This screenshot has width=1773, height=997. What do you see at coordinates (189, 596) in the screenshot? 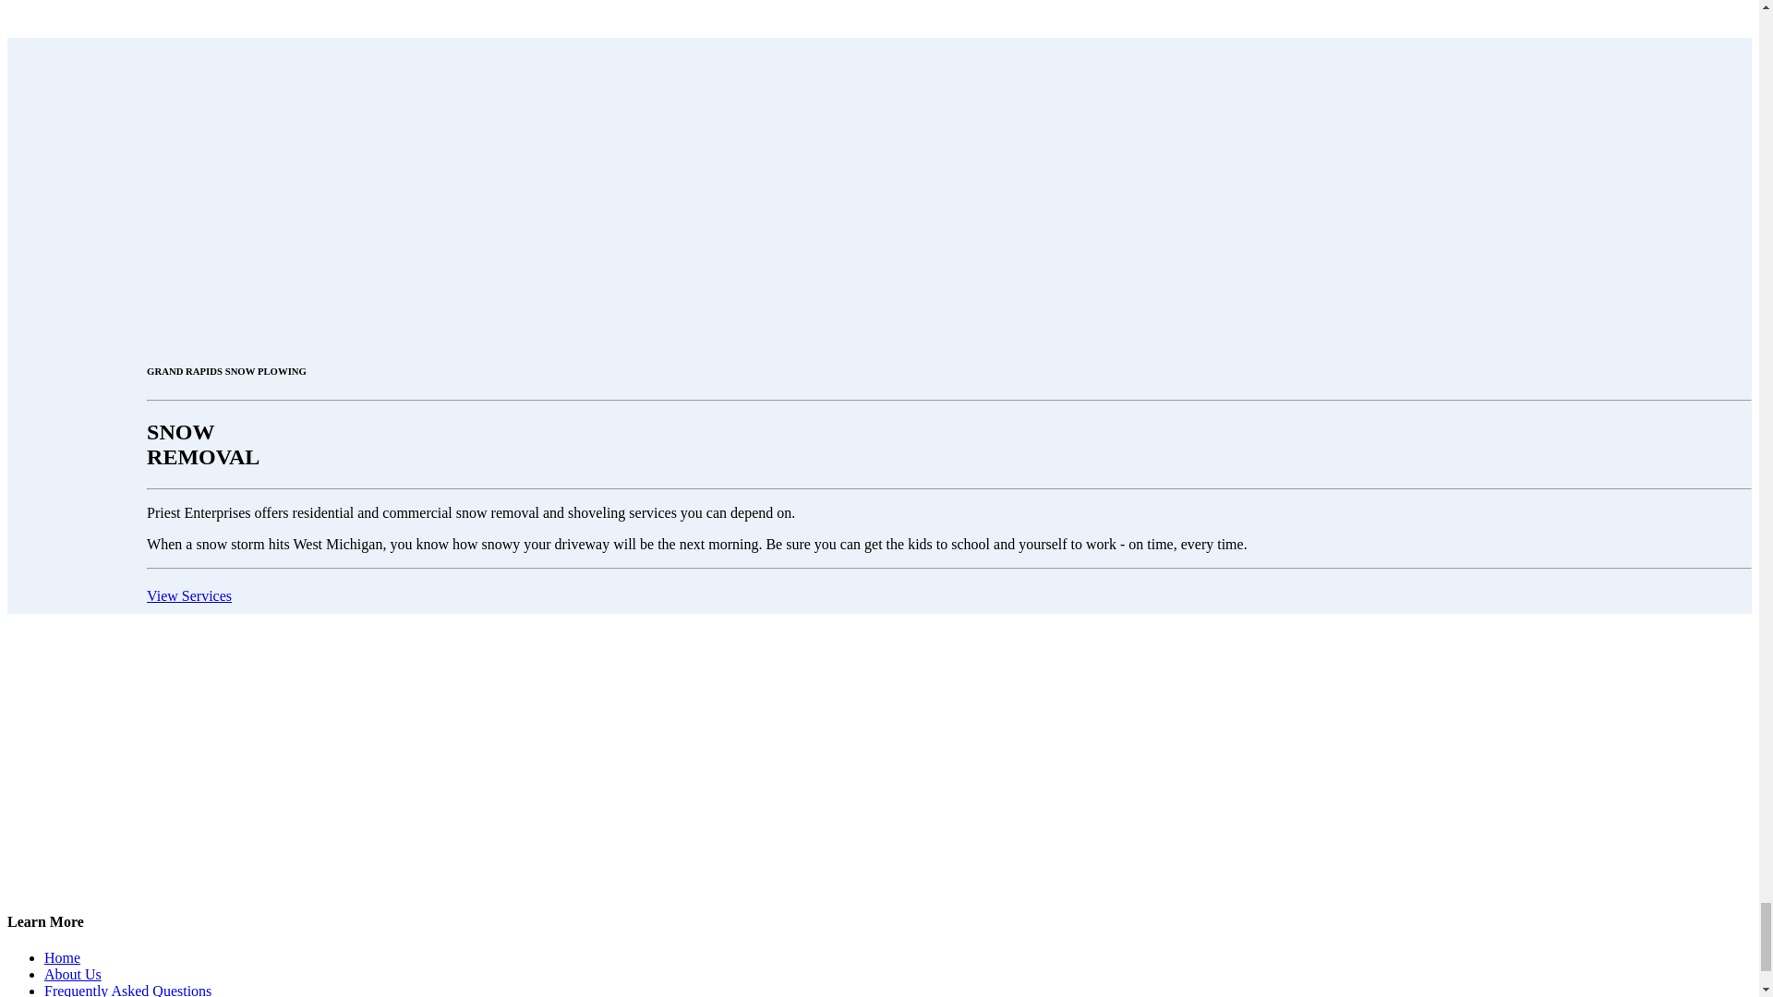
I see `View Services` at bounding box center [189, 596].